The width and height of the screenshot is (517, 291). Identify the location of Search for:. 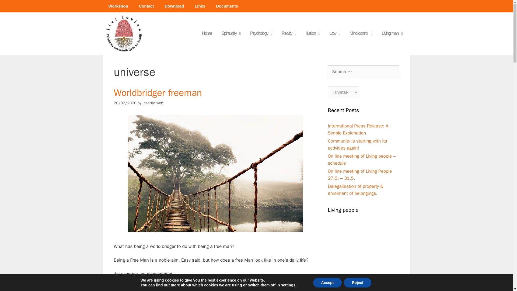
(364, 72).